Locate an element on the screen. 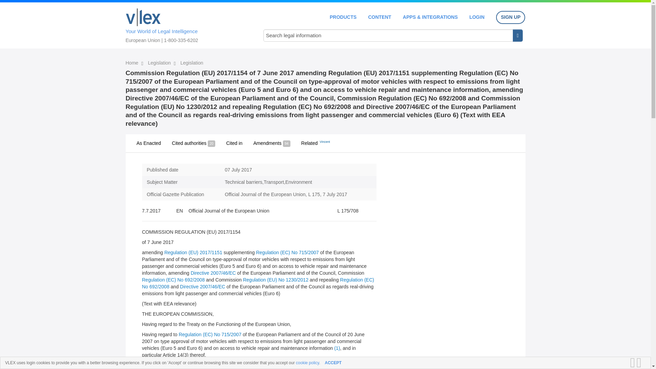  LOGIN is located at coordinates (477, 17).